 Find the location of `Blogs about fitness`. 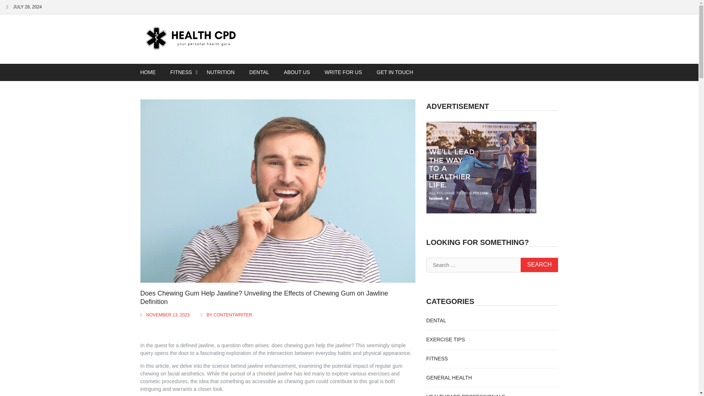

Blogs about fitness is located at coordinates (437, 359).